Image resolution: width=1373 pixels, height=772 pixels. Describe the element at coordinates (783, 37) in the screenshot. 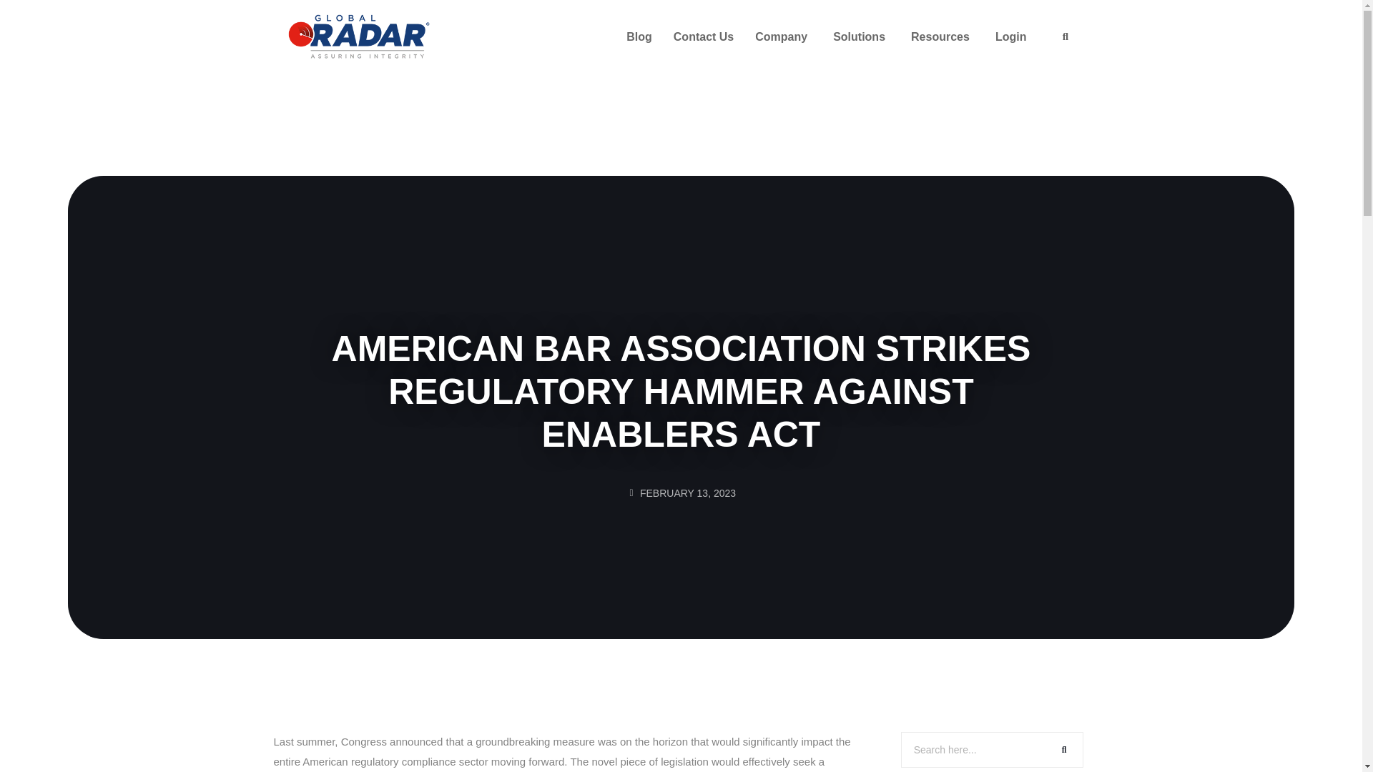

I see `Company` at that location.